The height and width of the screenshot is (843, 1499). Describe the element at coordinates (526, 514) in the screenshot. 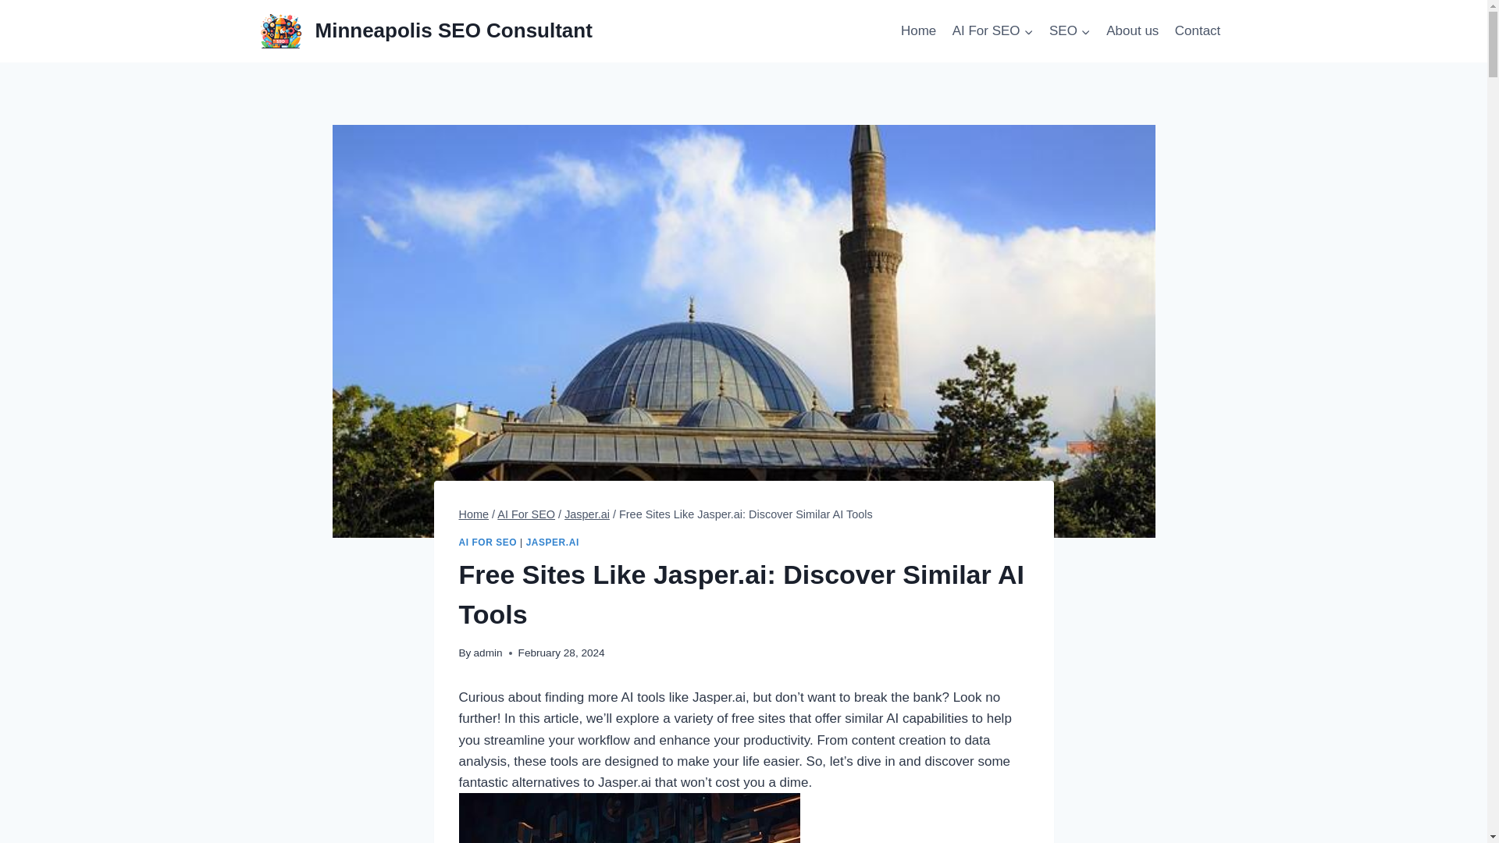

I see `AI For SEO` at that location.